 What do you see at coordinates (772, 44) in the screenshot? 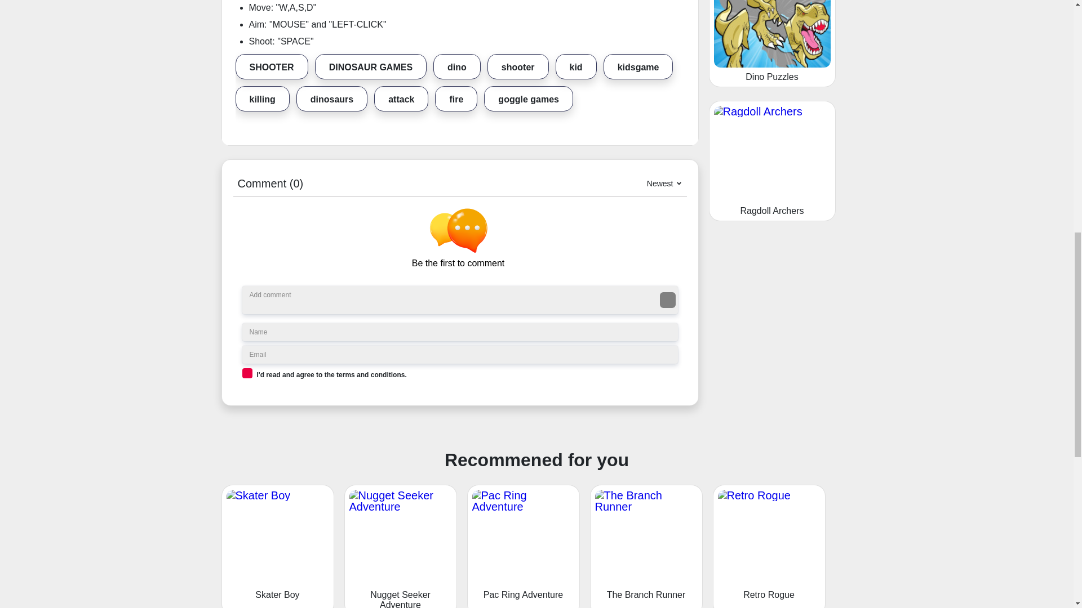
I see `Dino Puzzles` at bounding box center [772, 44].